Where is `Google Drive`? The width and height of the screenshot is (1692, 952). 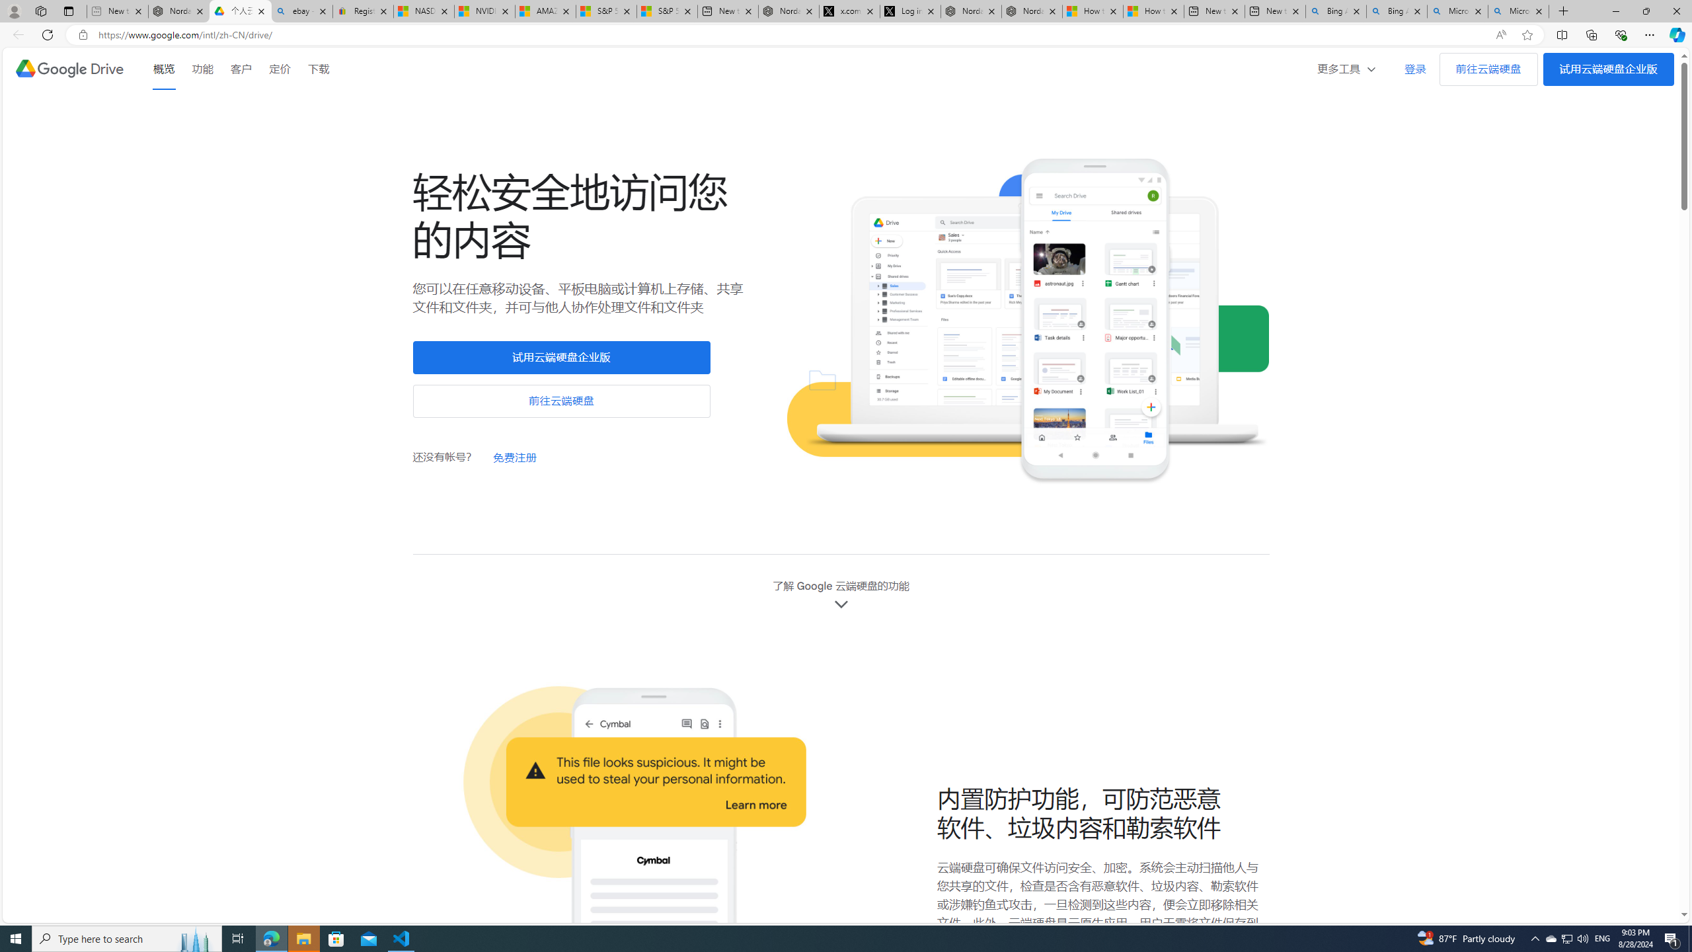 Google Drive is located at coordinates (69, 69).